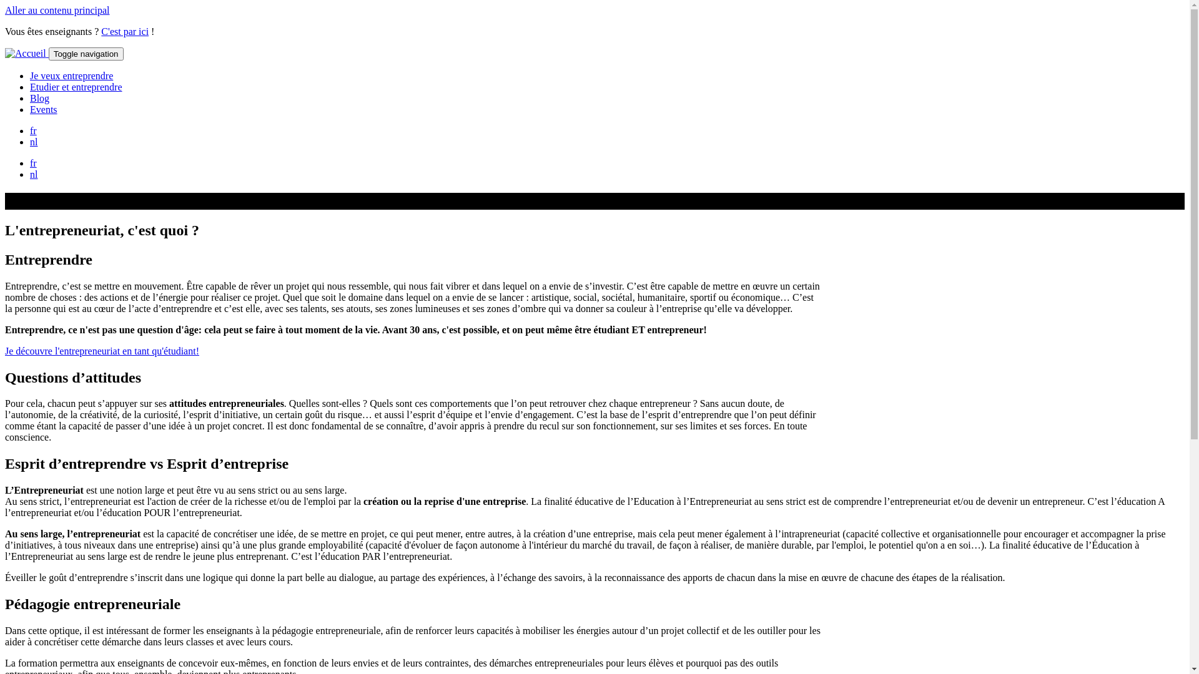 Image resolution: width=1199 pixels, height=674 pixels. What do you see at coordinates (86, 54) in the screenshot?
I see `Toggle navigation` at bounding box center [86, 54].